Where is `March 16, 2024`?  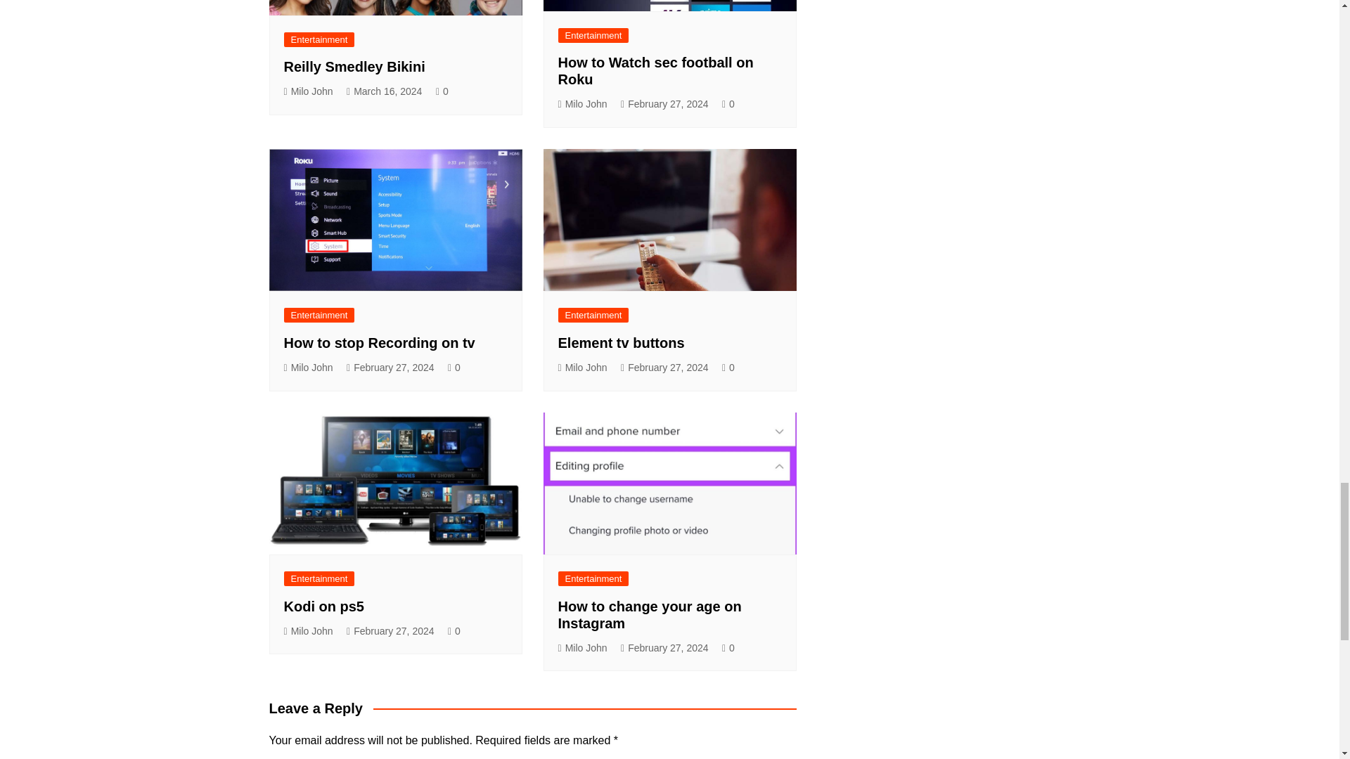 March 16, 2024 is located at coordinates (384, 91).